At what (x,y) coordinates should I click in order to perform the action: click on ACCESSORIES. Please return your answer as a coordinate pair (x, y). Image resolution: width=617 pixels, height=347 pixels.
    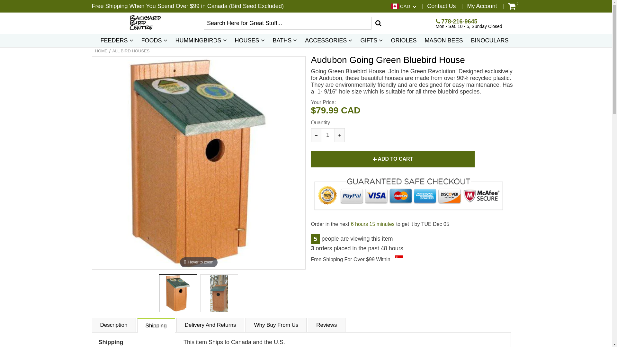
    Looking at the image, I should click on (328, 40).